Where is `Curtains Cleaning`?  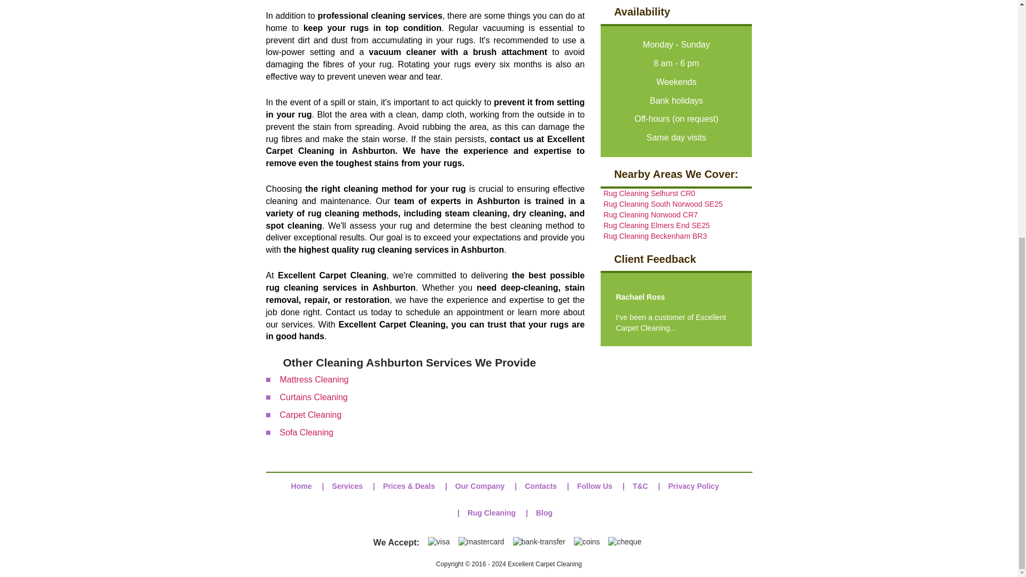 Curtains Cleaning is located at coordinates (314, 397).